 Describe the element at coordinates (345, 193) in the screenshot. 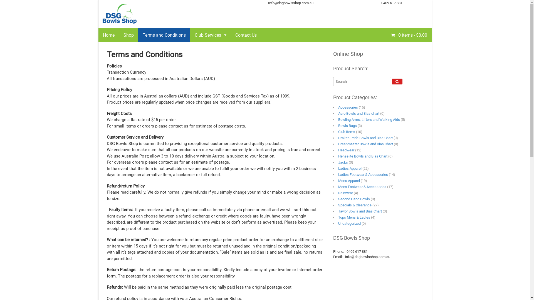

I see `Rainwear` at that location.